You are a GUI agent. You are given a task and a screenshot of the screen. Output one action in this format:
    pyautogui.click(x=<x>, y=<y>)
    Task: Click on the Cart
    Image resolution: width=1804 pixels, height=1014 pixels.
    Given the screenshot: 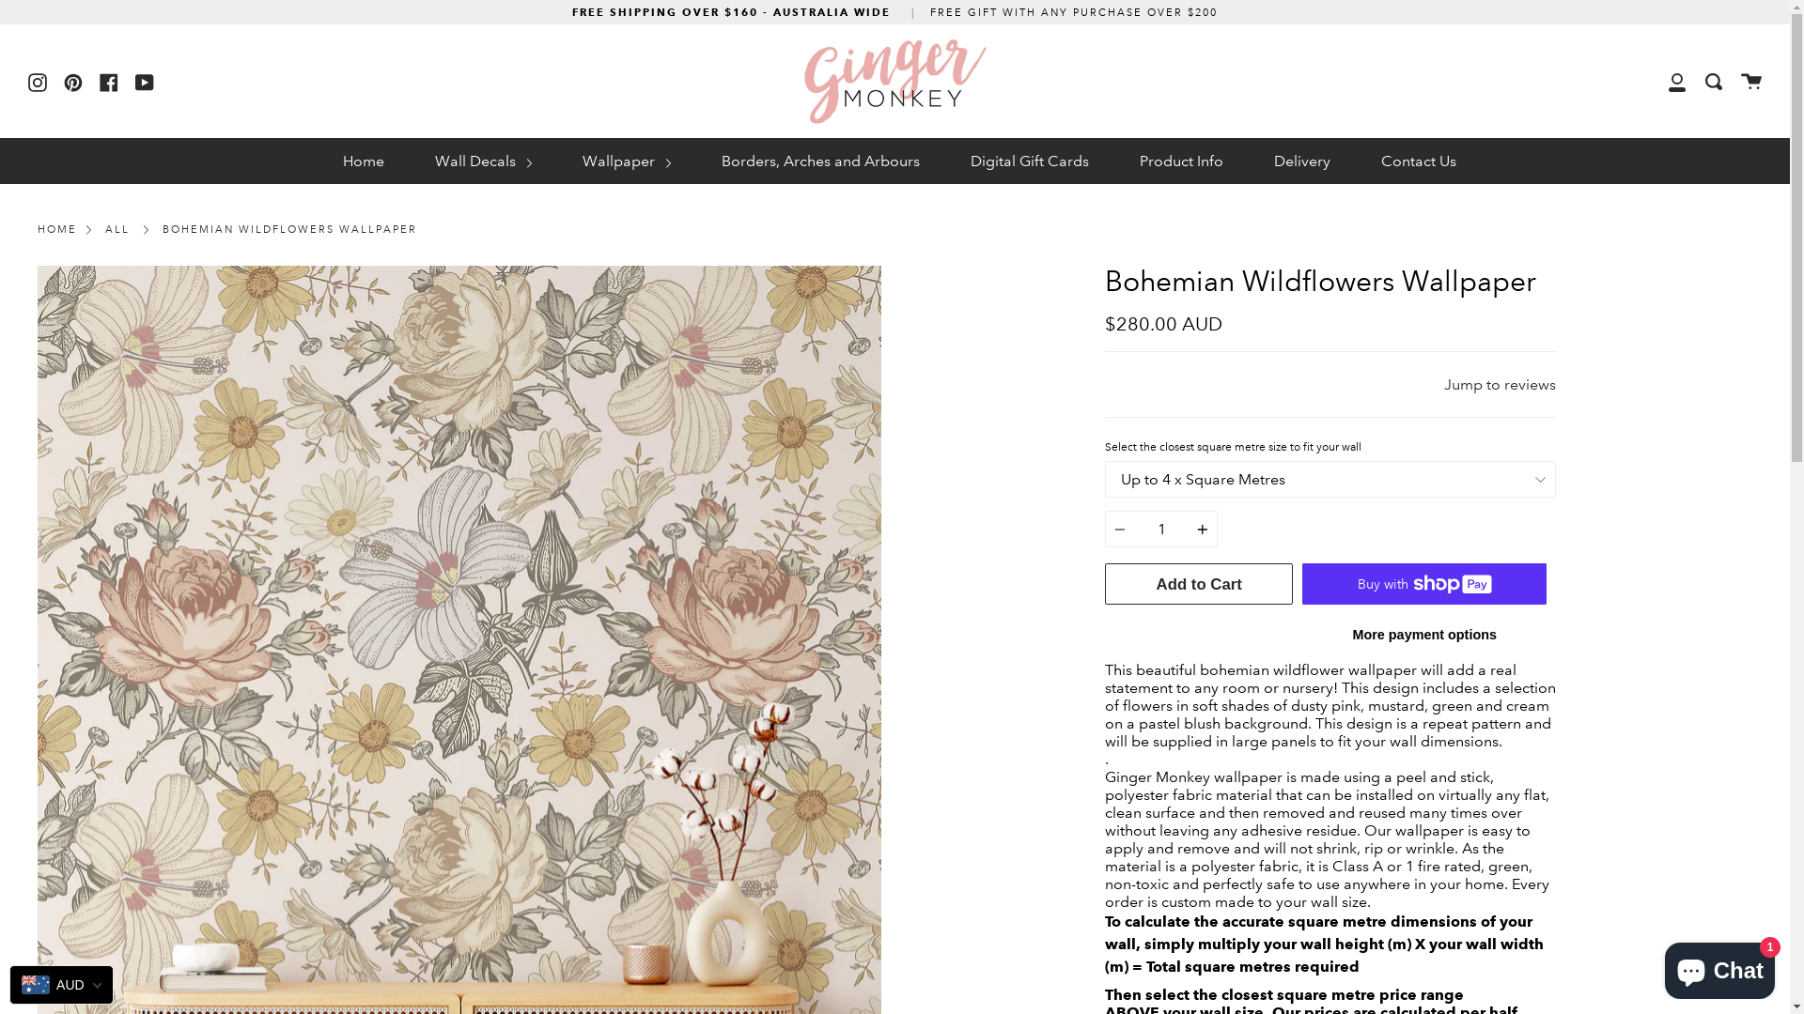 What is the action you would take?
    pyautogui.click(x=1751, y=81)
    